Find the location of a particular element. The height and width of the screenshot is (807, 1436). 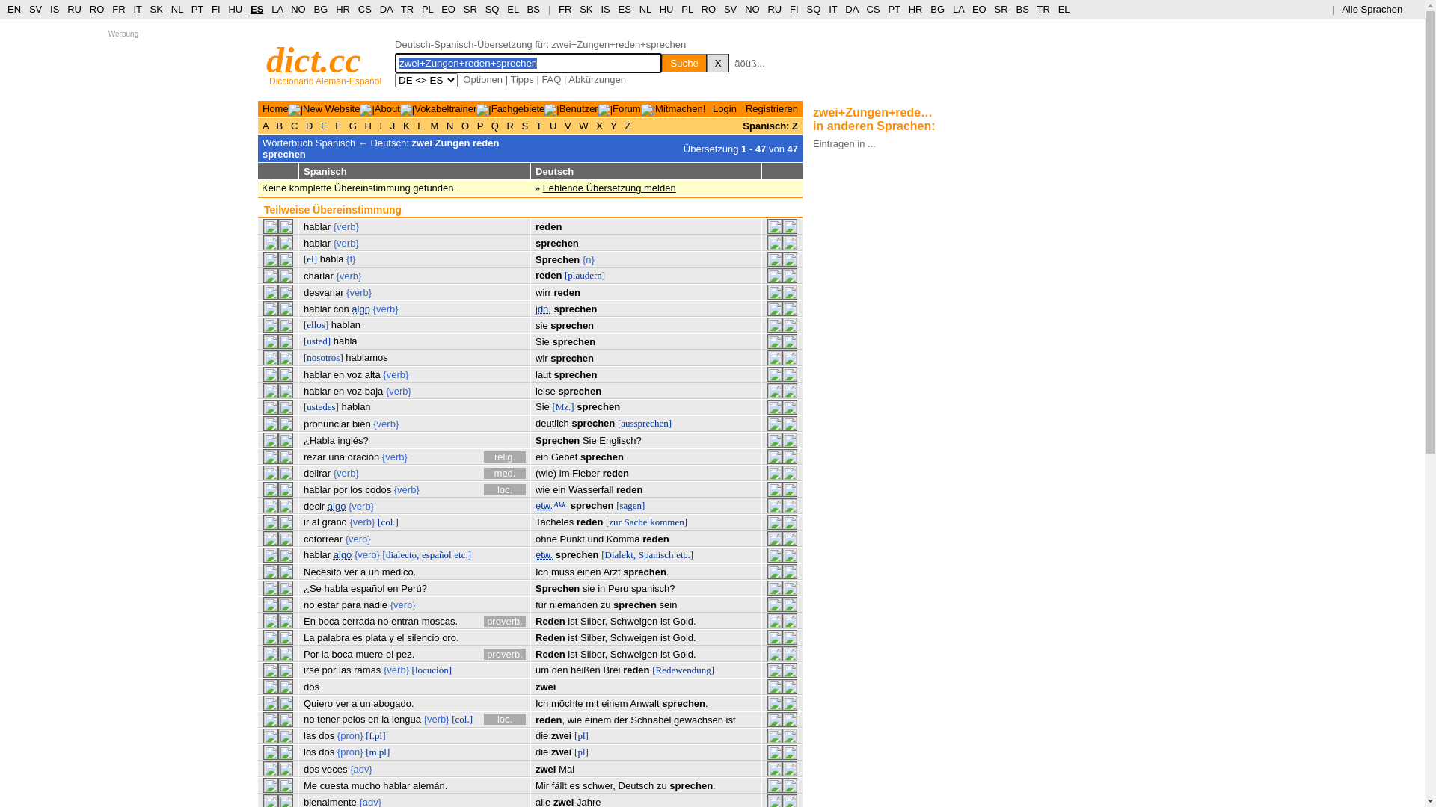

ist is located at coordinates (731, 720).